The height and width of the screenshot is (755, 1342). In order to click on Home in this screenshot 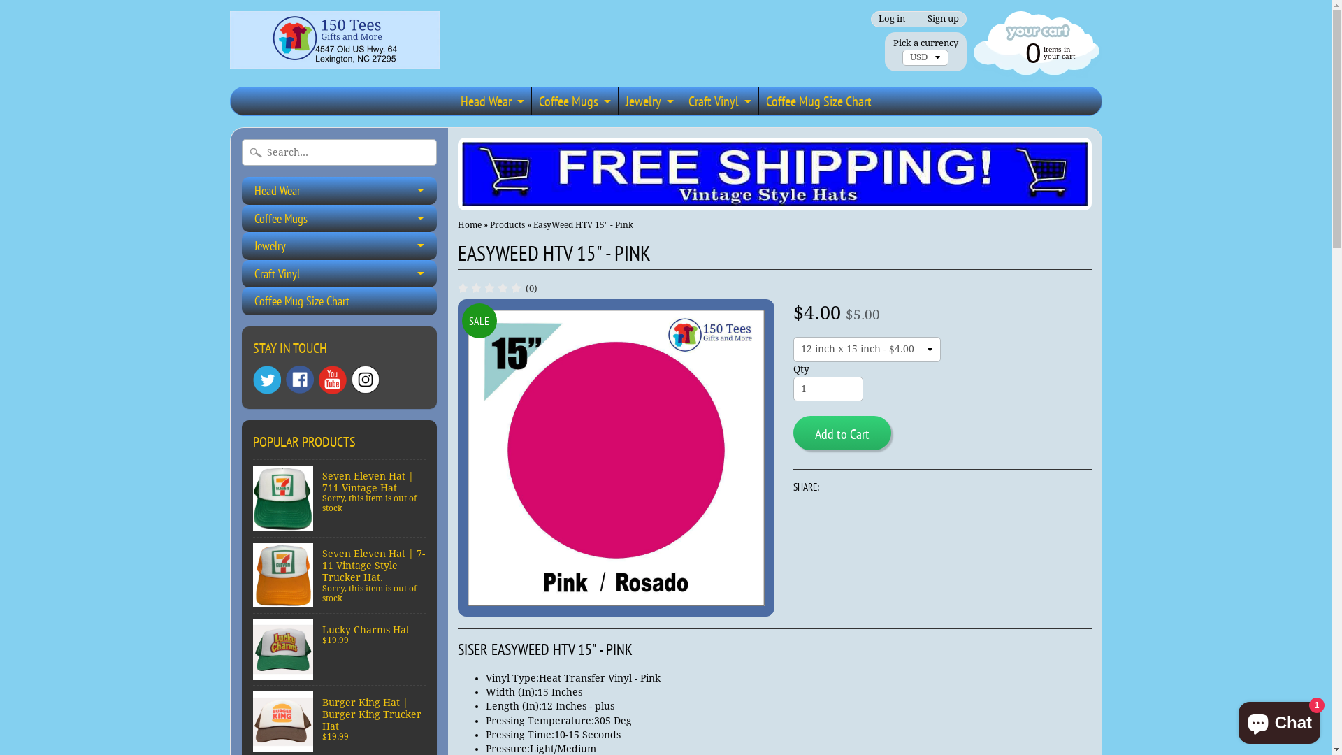, I will do `click(470, 225)`.